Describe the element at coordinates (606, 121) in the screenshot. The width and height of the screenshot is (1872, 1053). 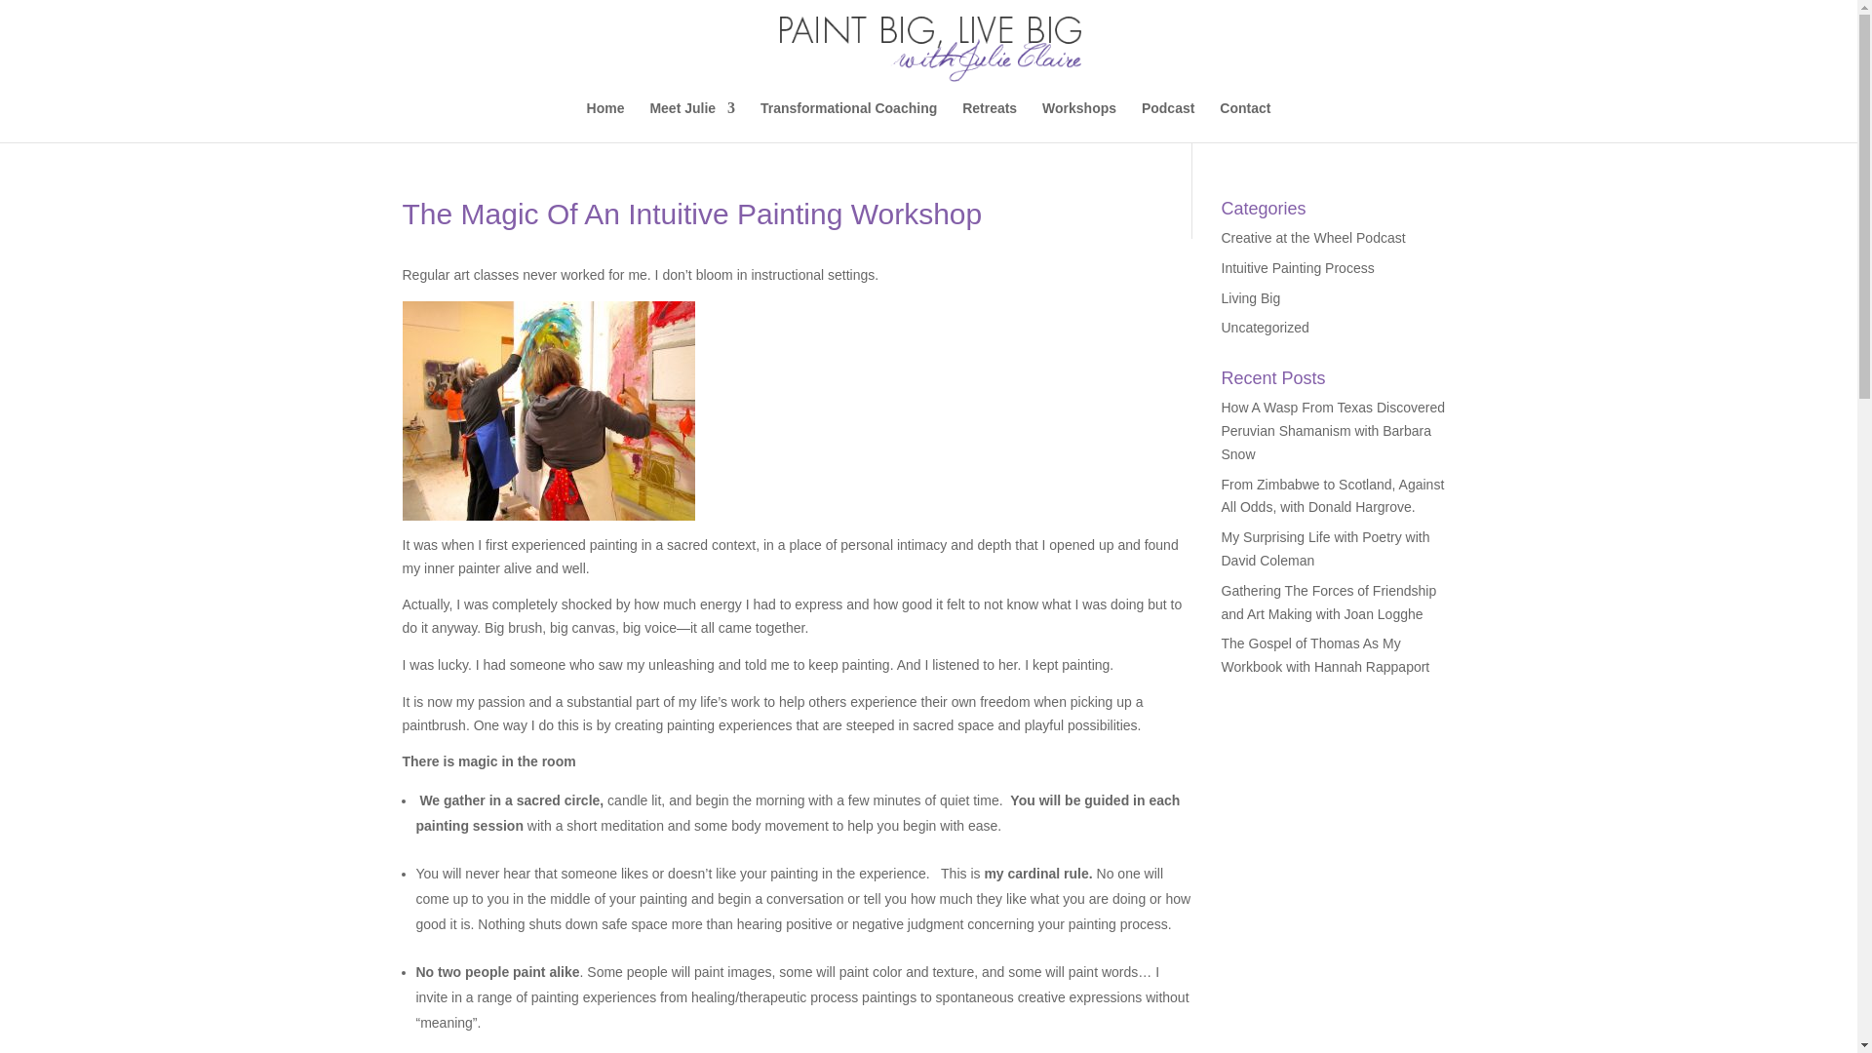
I see `Home` at that location.